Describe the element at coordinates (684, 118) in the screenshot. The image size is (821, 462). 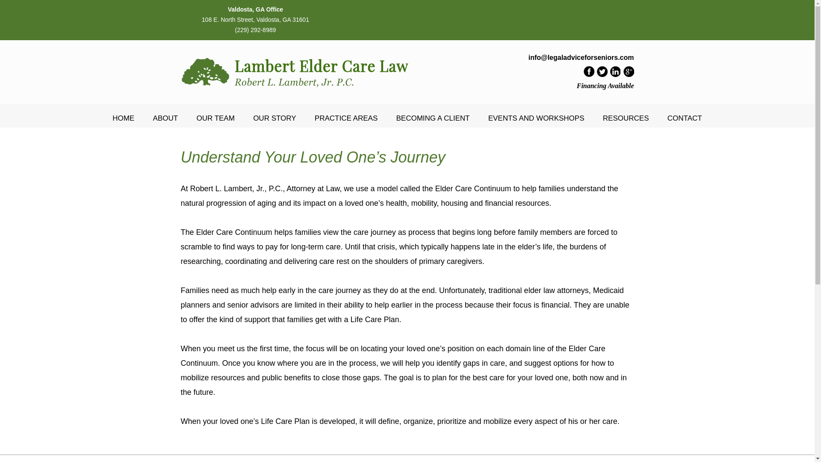
I see `CONTACT` at that location.